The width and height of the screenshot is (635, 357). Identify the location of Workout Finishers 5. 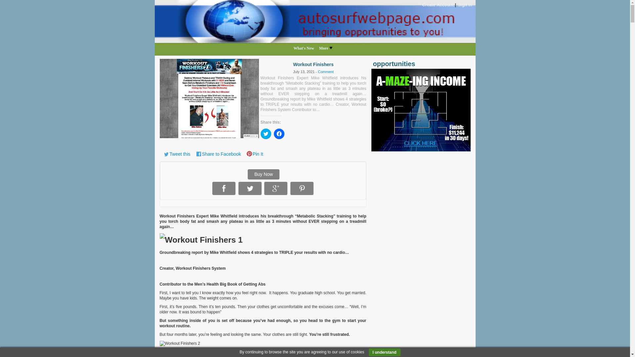
(201, 240).